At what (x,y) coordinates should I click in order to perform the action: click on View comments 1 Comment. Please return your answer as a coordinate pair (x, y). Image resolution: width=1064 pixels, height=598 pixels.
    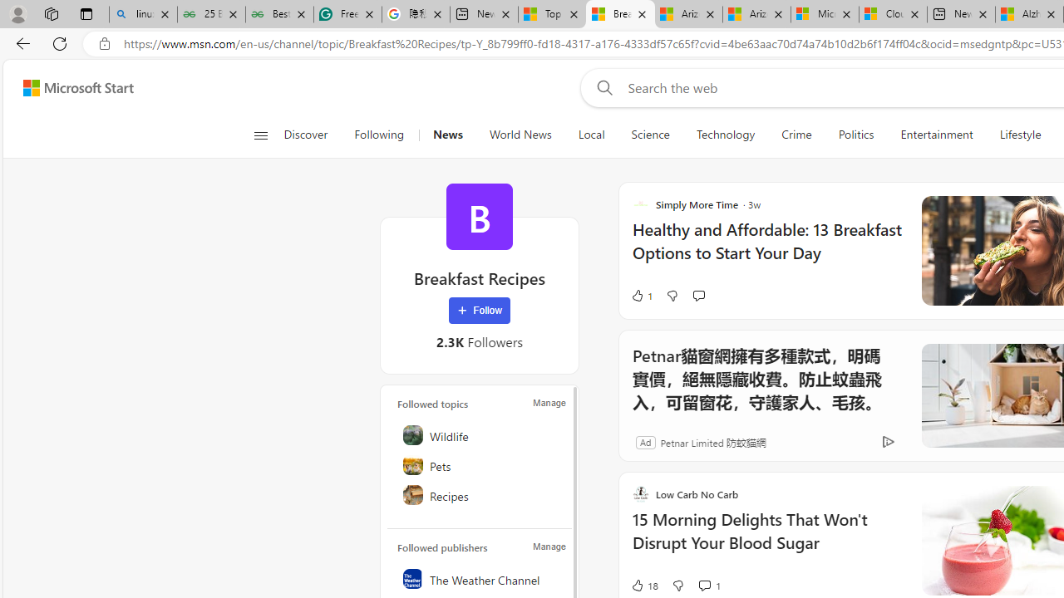
    Looking at the image, I should click on (704, 585).